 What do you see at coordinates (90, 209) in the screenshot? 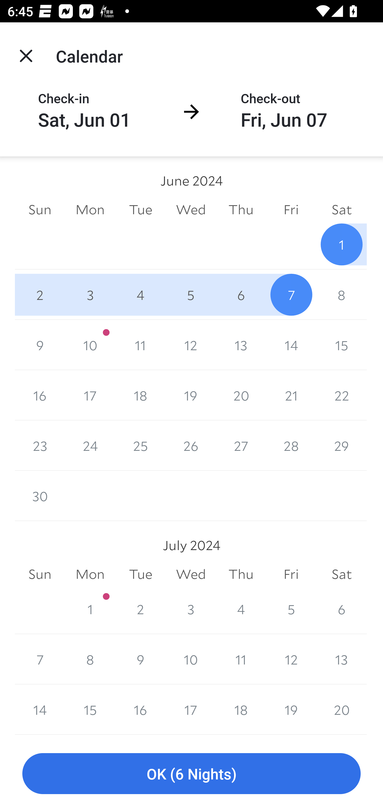
I see `Mon` at bounding box center [90, 209].